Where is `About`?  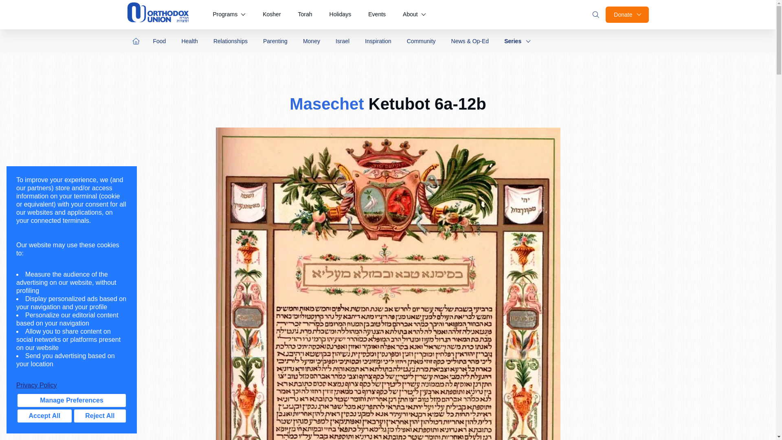 About is located at coordinates (414, 15).